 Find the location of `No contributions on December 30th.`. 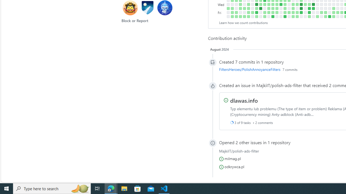

No contributions on December 30th. is located at coordinates (301, 16).